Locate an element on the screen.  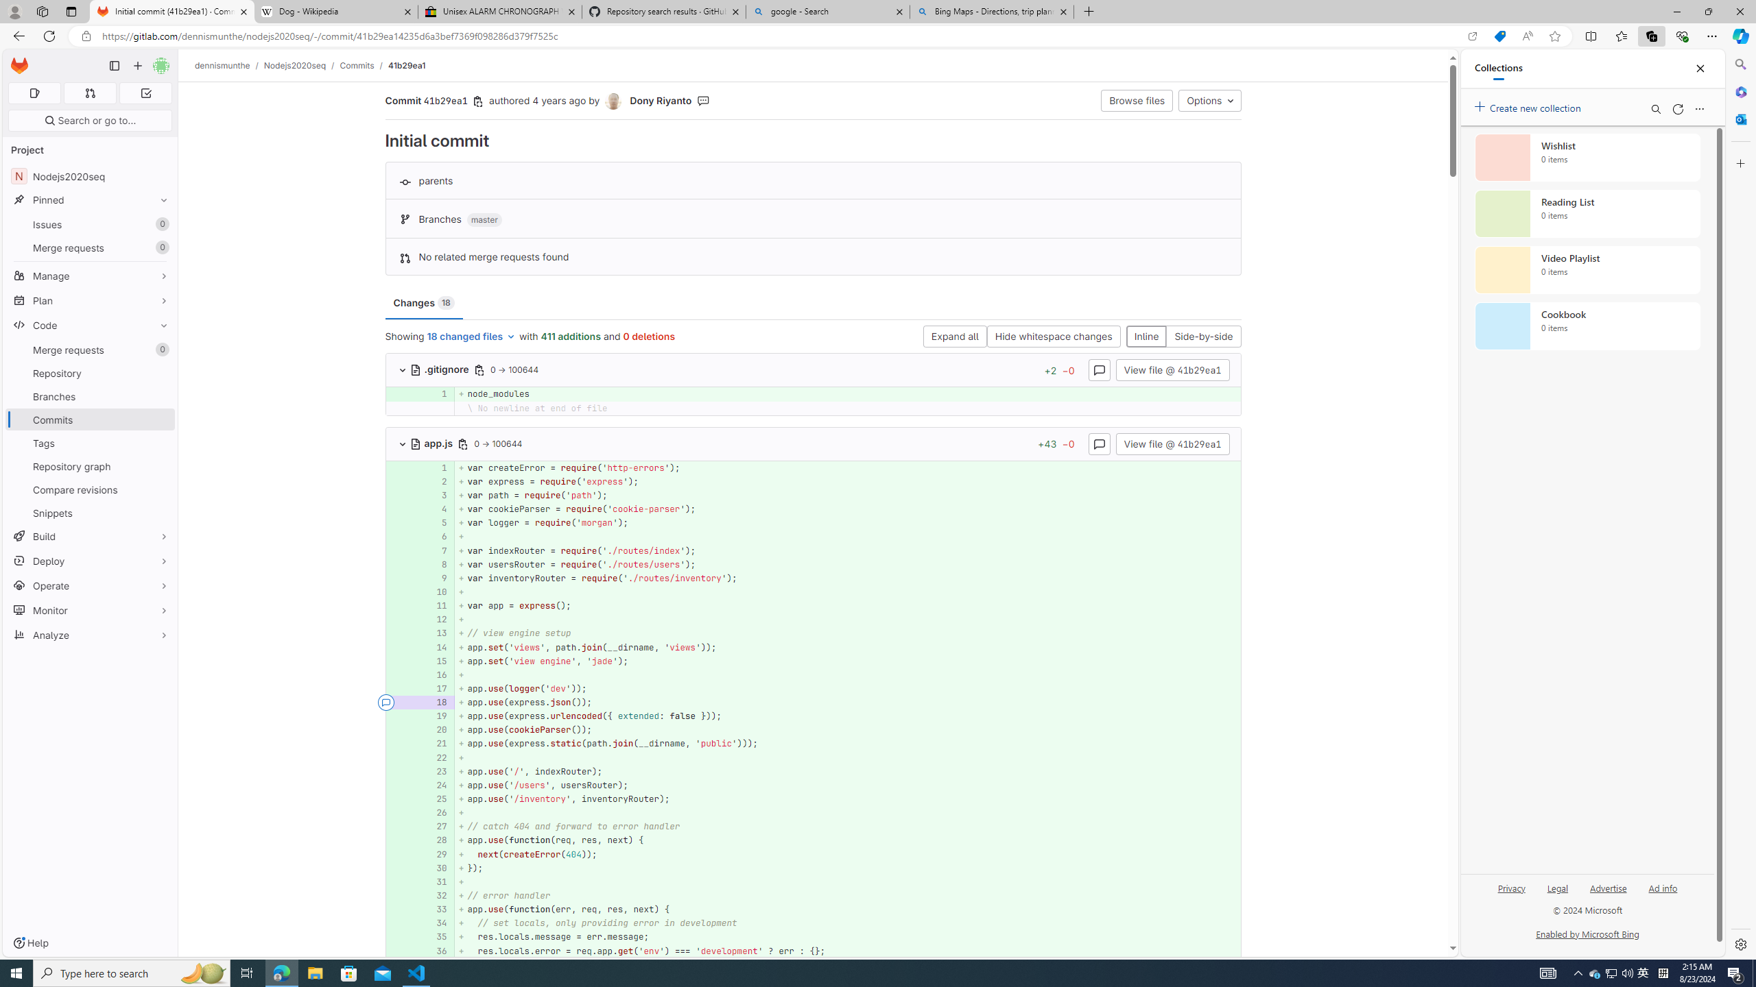
+ var inventoryRouter = require('./routes/inventory');  is located at coordinates (848, 577).